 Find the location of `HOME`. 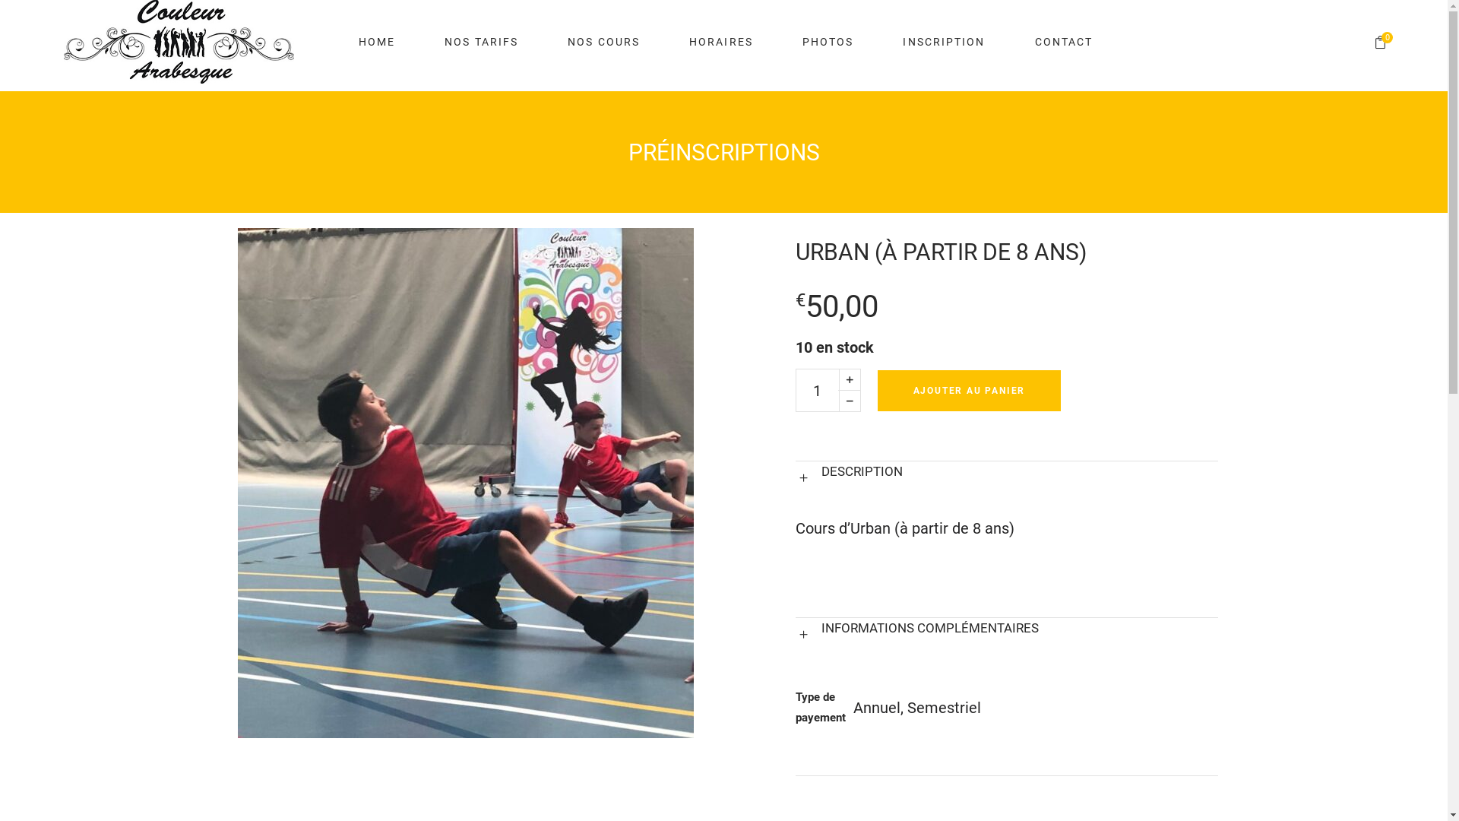

HOME is located at coordinates (377, 42).